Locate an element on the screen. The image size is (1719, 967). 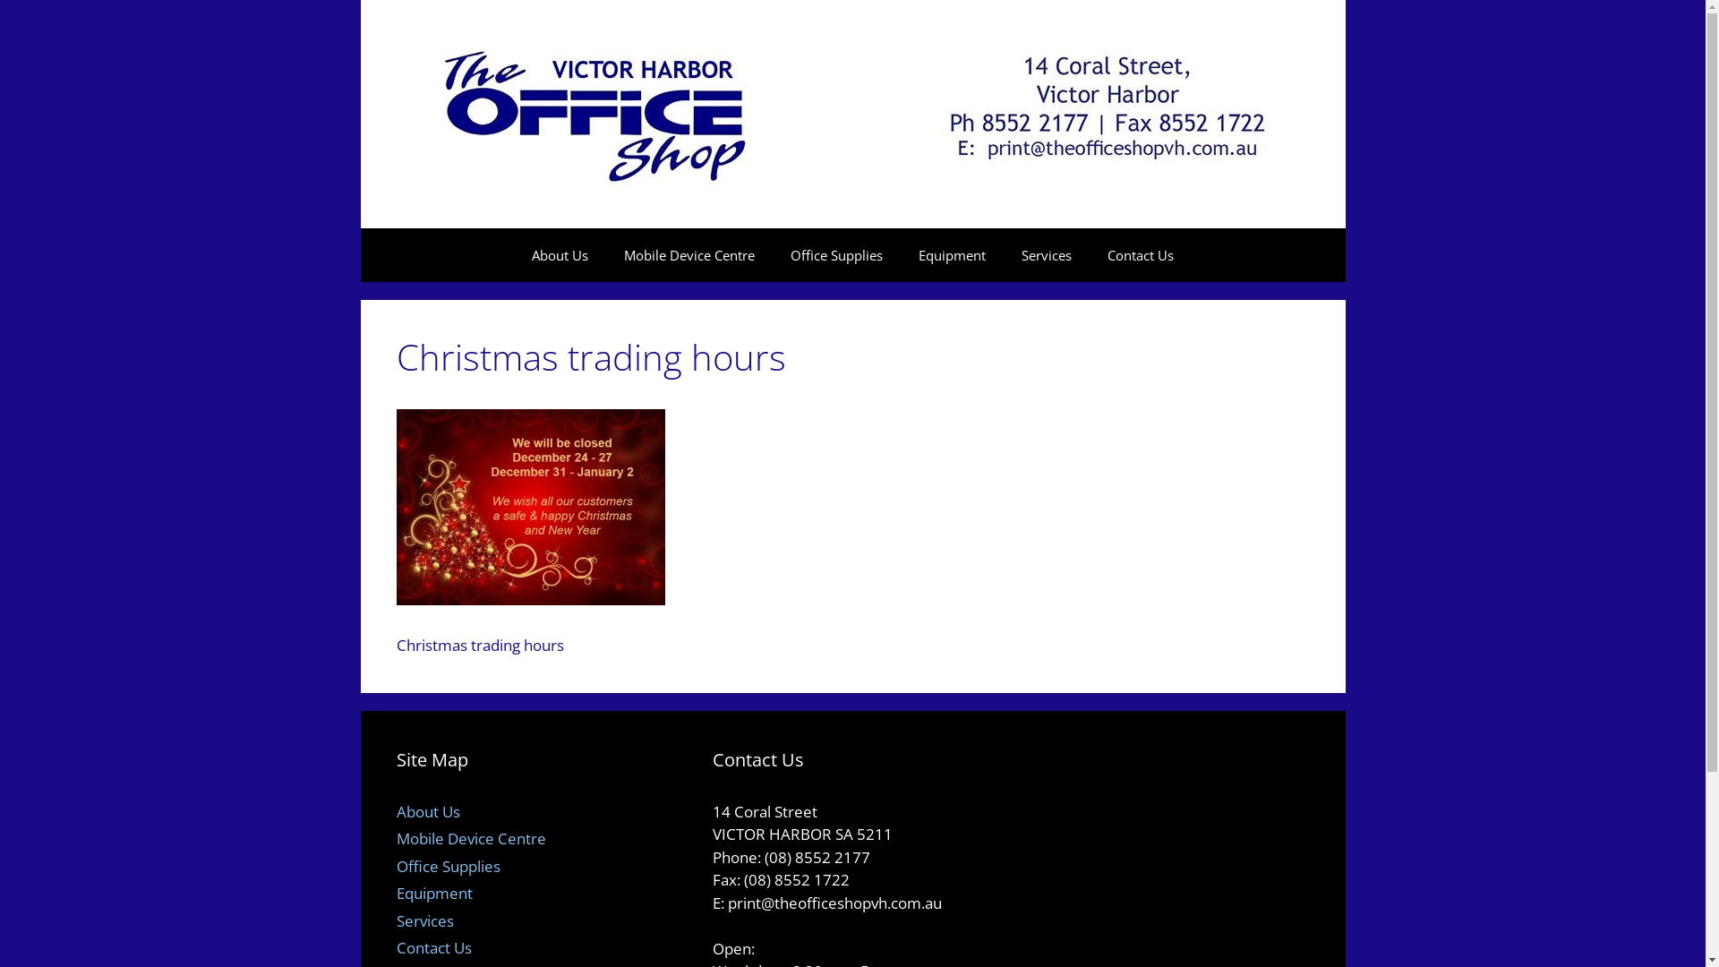
Services is located at coordinates (1047, 255).